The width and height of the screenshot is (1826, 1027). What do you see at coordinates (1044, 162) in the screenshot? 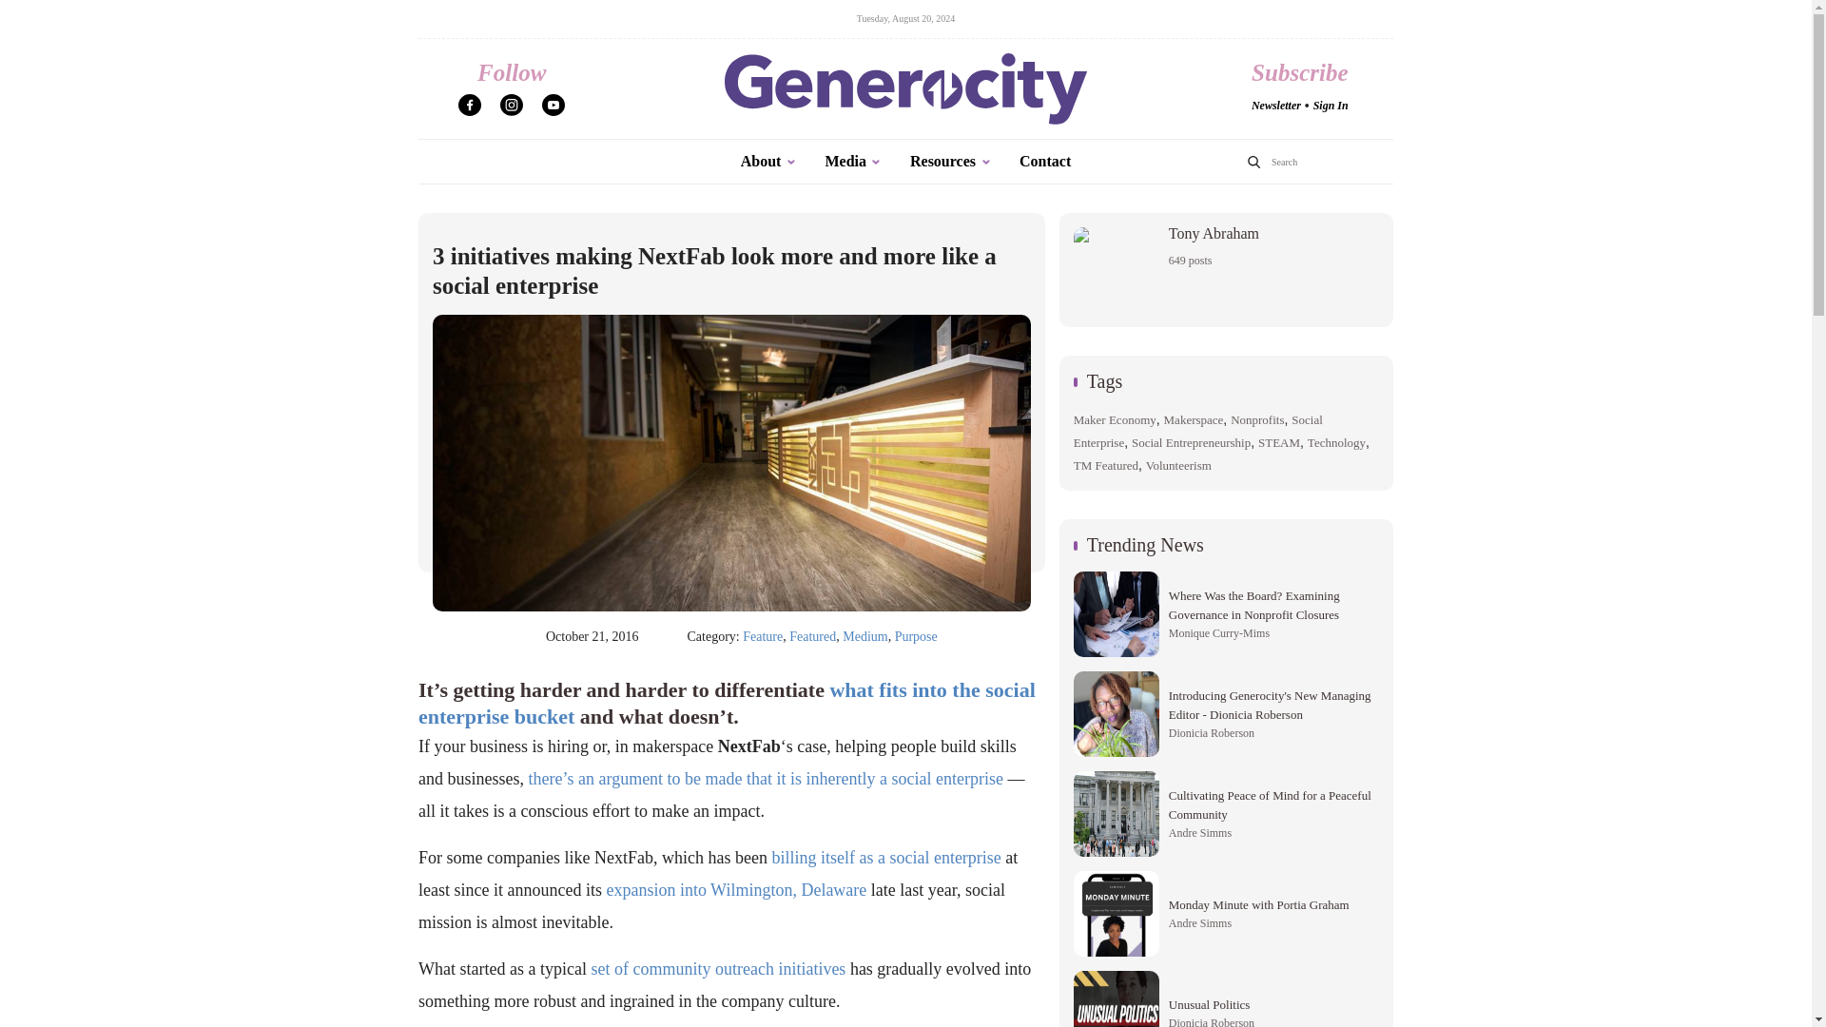
I see `Contact` at bounding box center [1044, 162].